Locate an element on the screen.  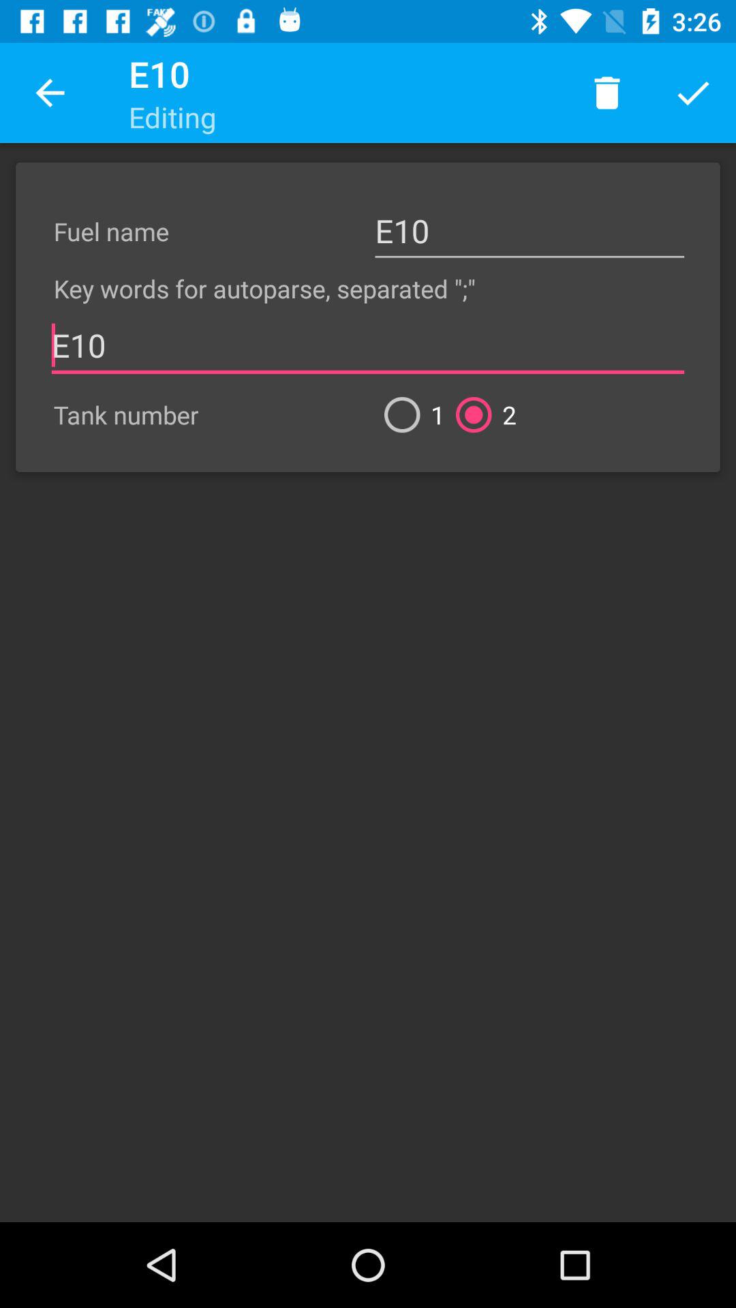
launch icon next to the 1 icon is located at coordinates (481, 414).